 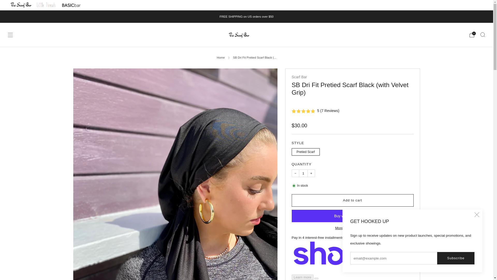 What do you see at coordinates (299, 77) in the screenshot?
I see `Scarf Bar` at bounding box center [299, 77].